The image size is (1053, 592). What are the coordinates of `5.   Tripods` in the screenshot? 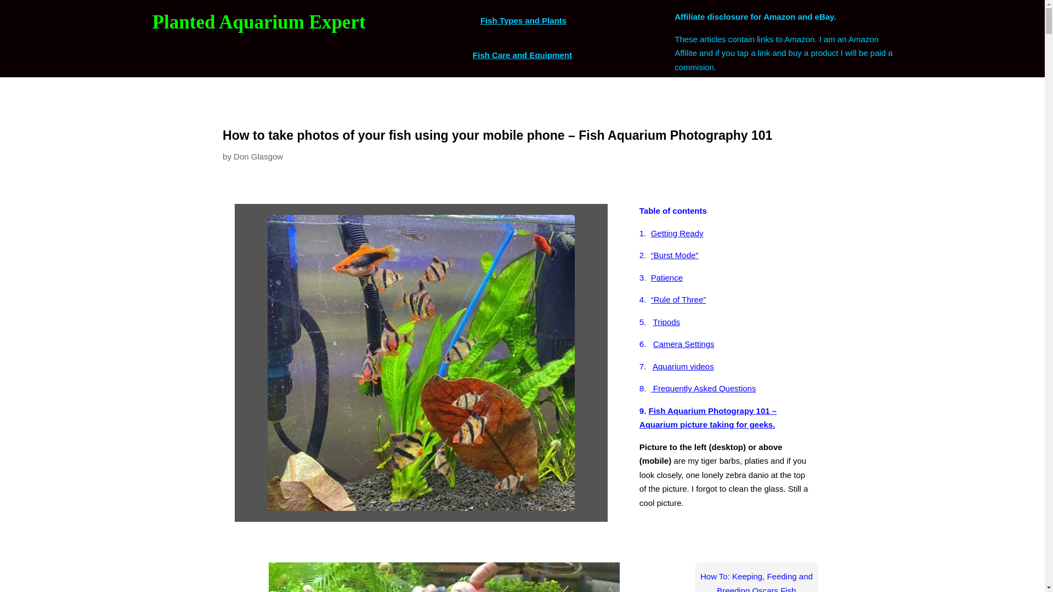 It's located at (659, 322).